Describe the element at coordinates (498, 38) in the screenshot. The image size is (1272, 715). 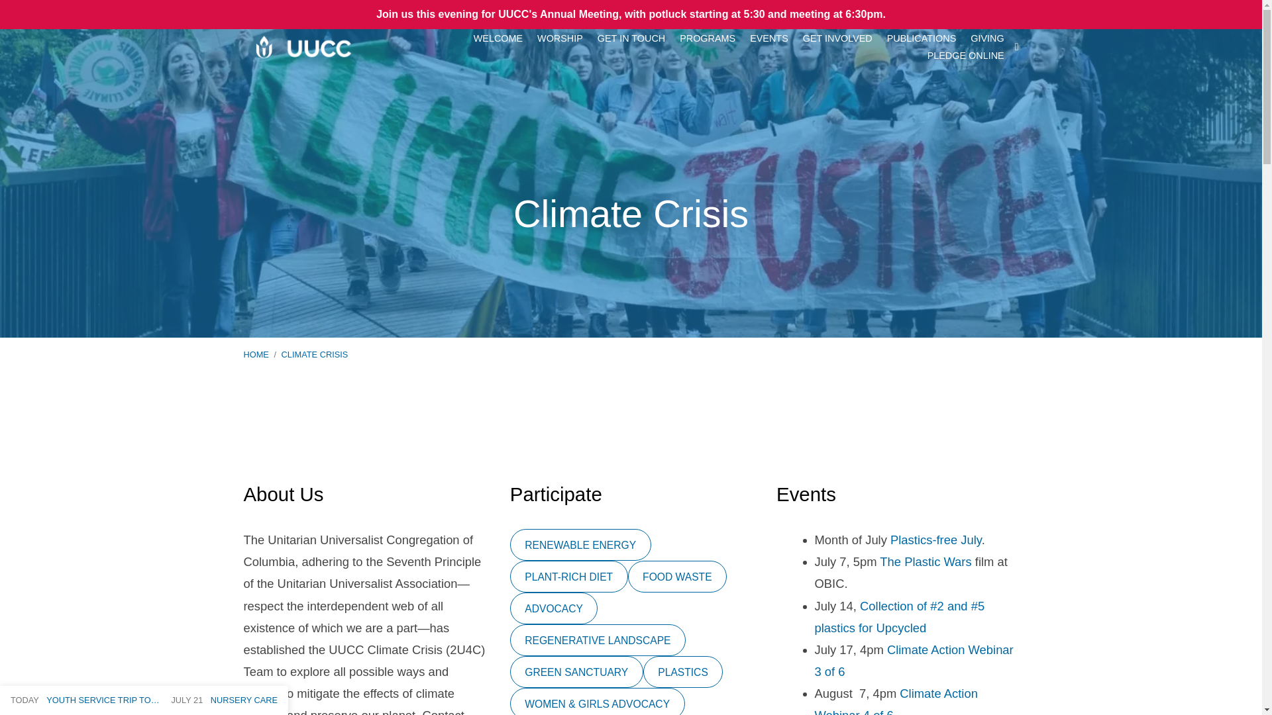
I see `WELCOME` at that location.